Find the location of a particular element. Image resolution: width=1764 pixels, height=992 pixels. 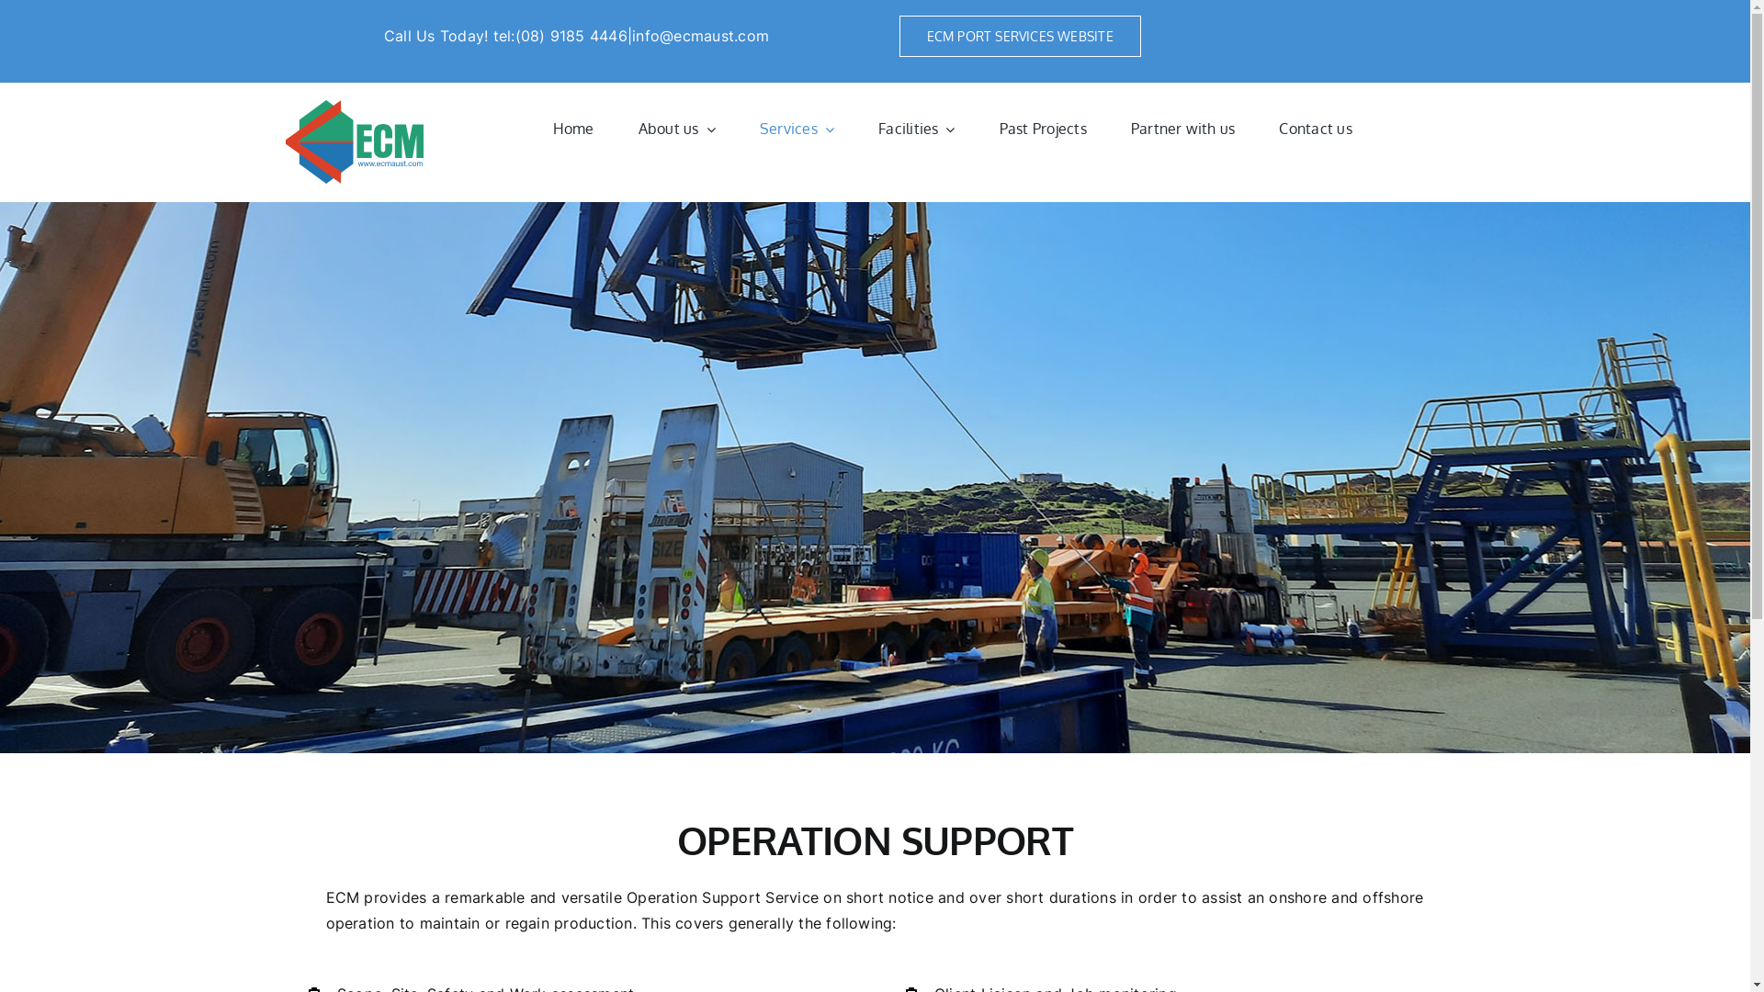

Contact us is located at coordinates (1338, 130).